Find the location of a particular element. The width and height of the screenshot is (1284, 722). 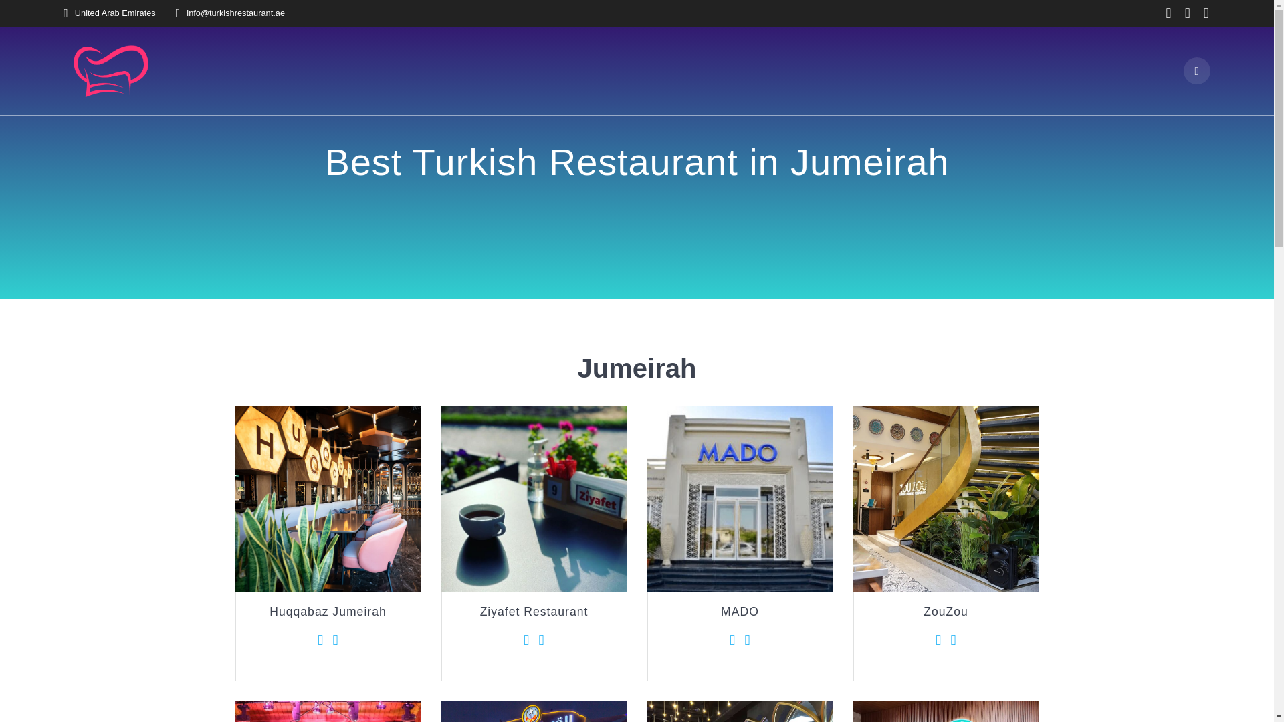

Hesapsiz Meyhane Dubai is located at coordinates (328, 711).